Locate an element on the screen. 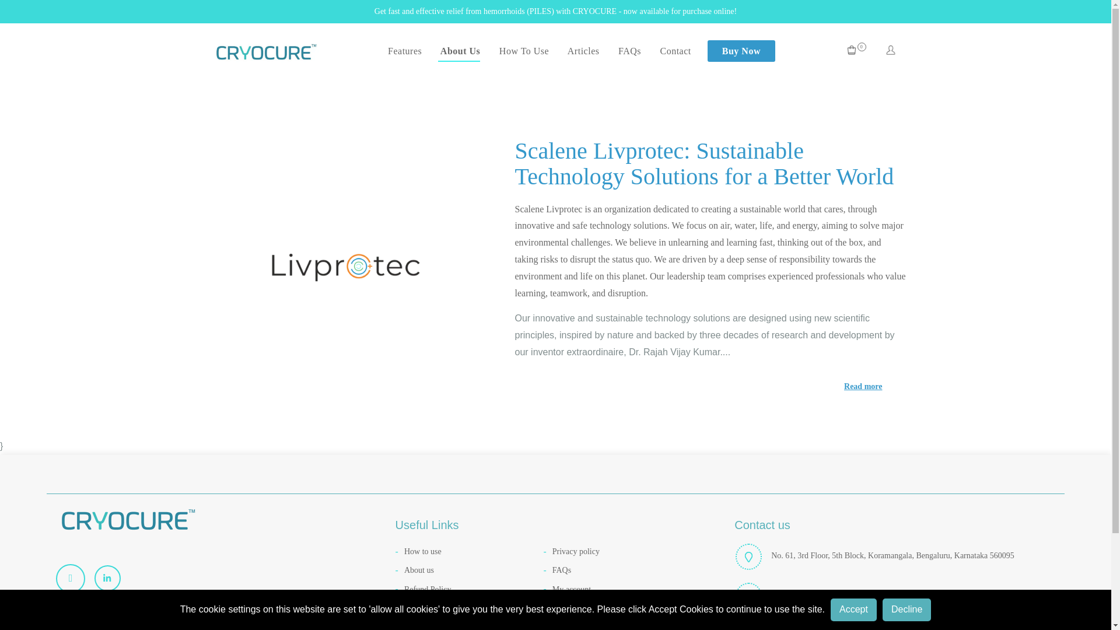 The image size is (1120, 630). Buy Now is located at coordinates (741, 51).